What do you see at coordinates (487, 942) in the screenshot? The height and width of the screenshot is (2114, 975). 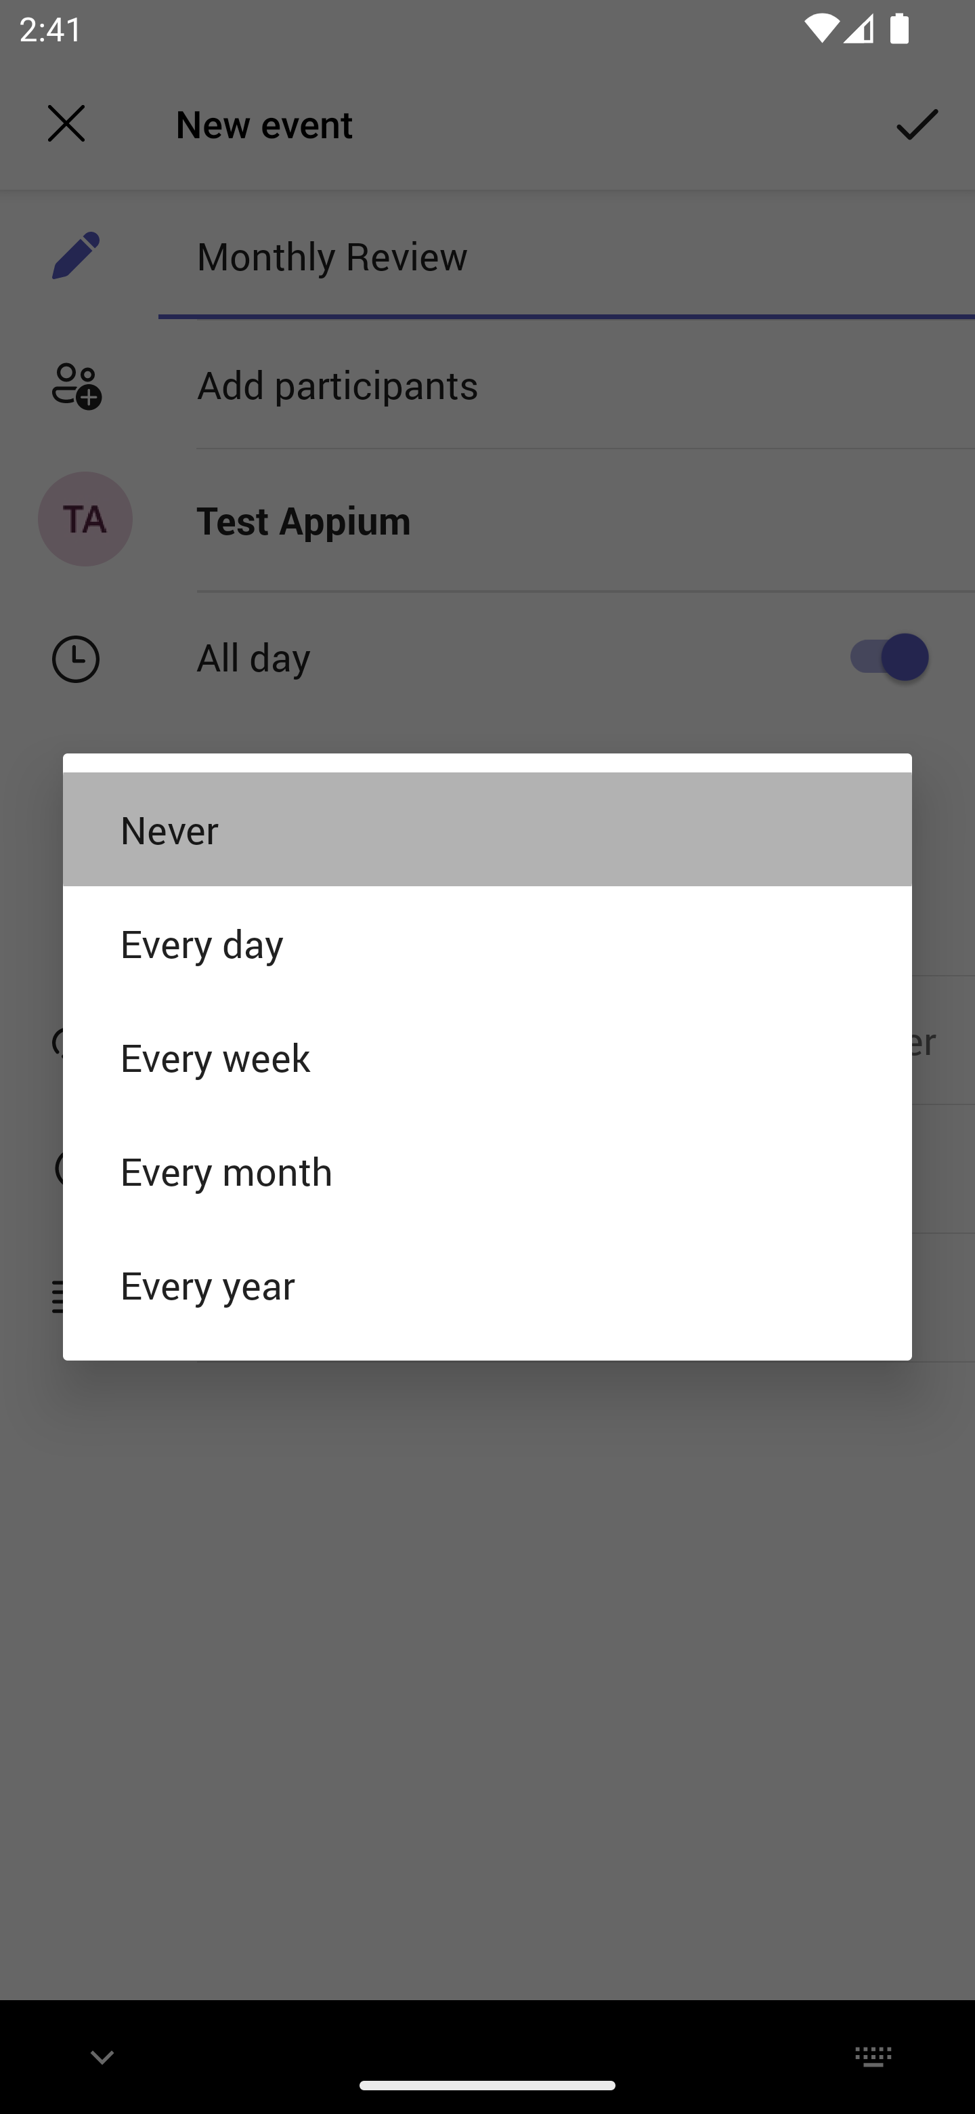 I see `Every day` at bounding box center [487, 942].